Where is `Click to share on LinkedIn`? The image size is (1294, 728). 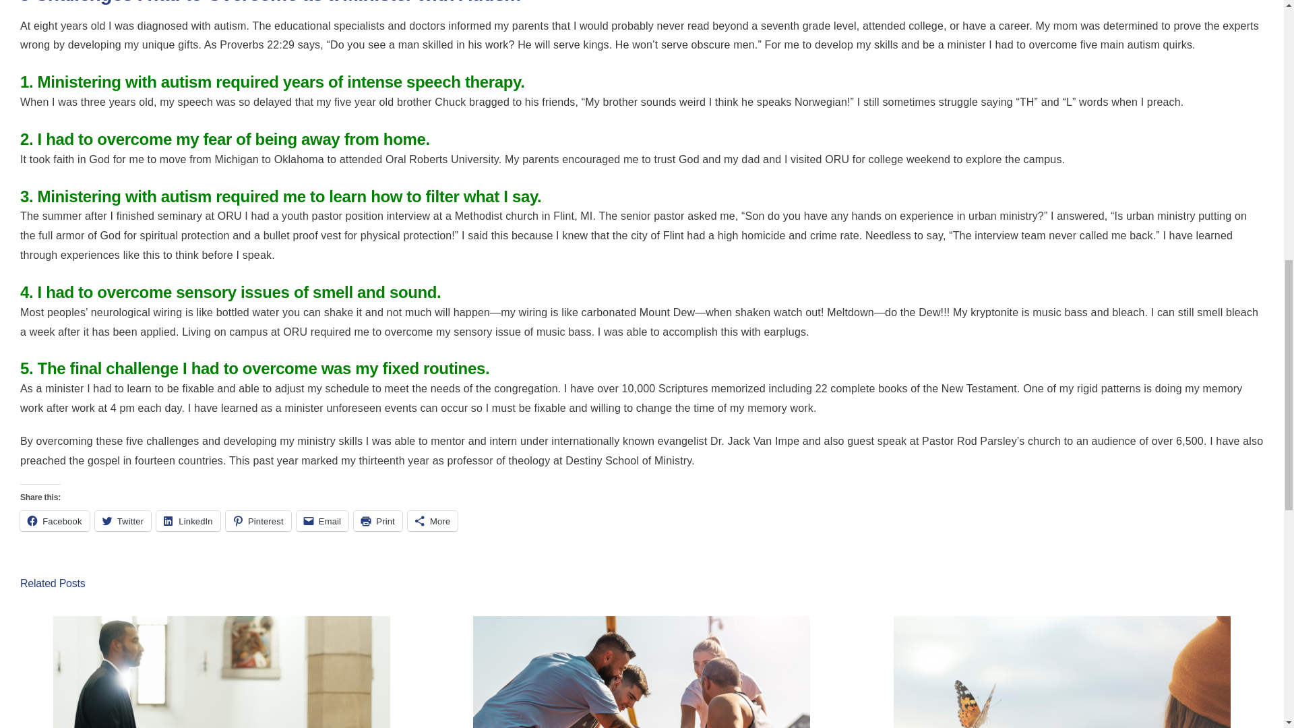 Click to share on LinkedIn is located at coordinates (188, 521).